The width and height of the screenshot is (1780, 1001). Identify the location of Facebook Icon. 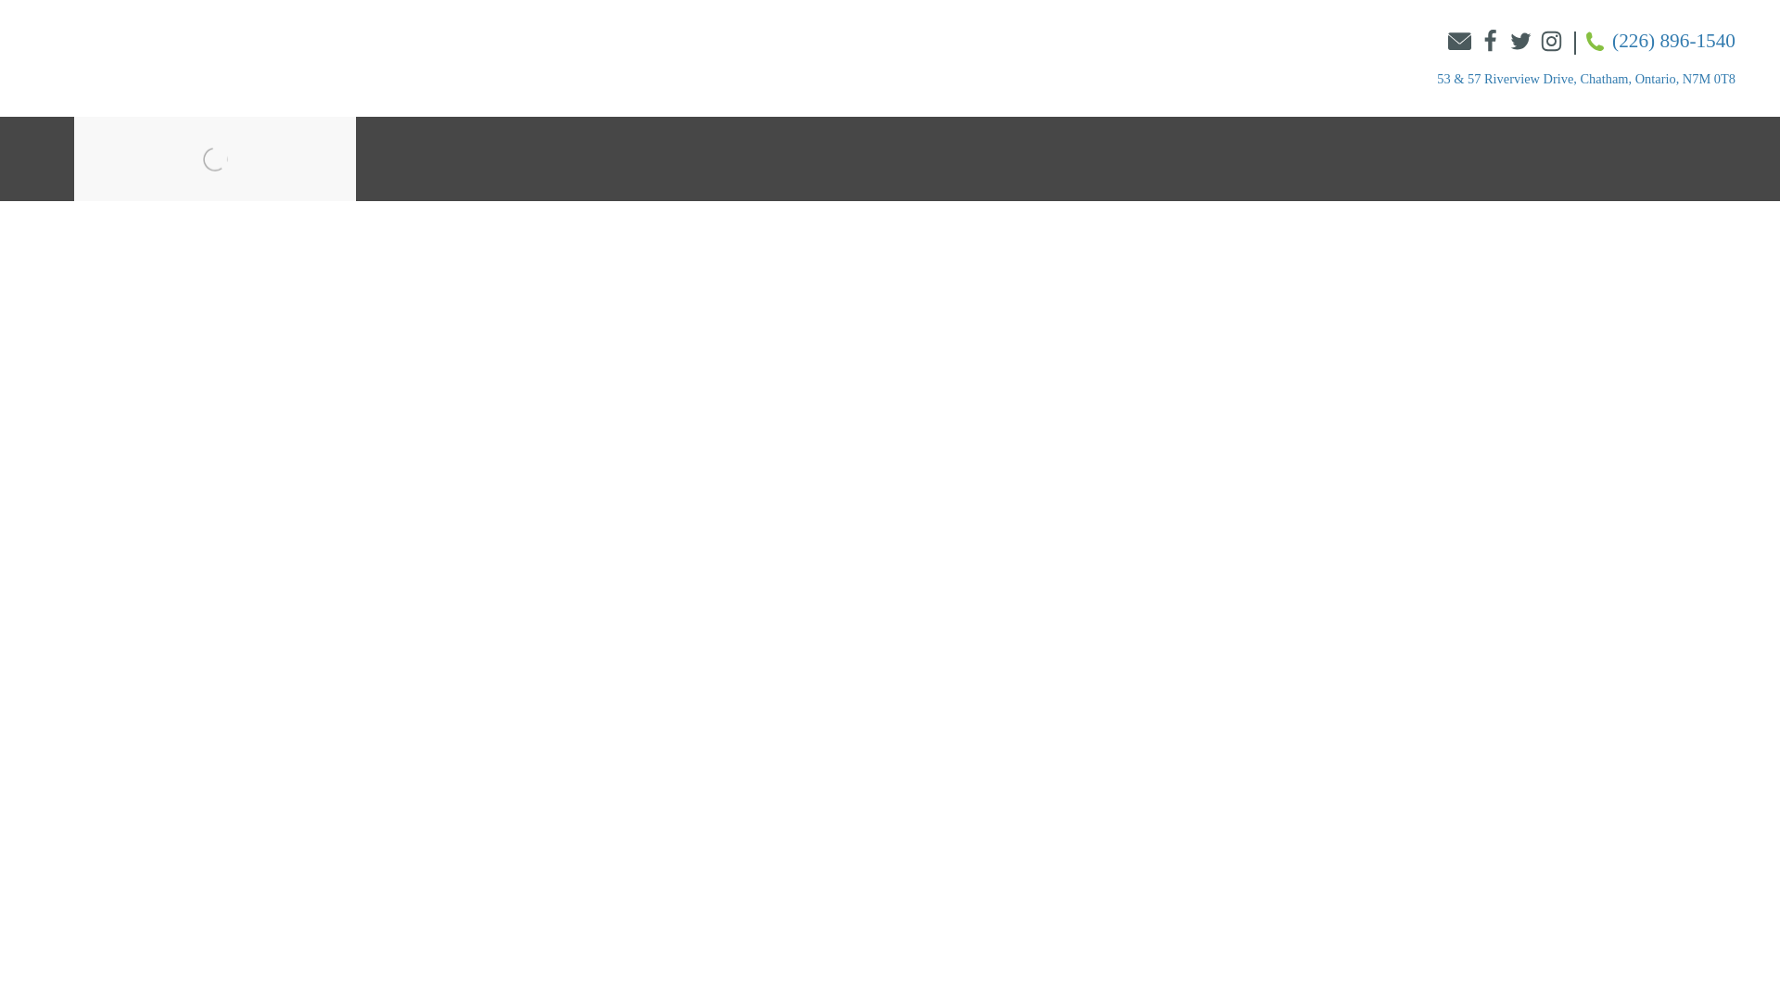
(1491, 43).